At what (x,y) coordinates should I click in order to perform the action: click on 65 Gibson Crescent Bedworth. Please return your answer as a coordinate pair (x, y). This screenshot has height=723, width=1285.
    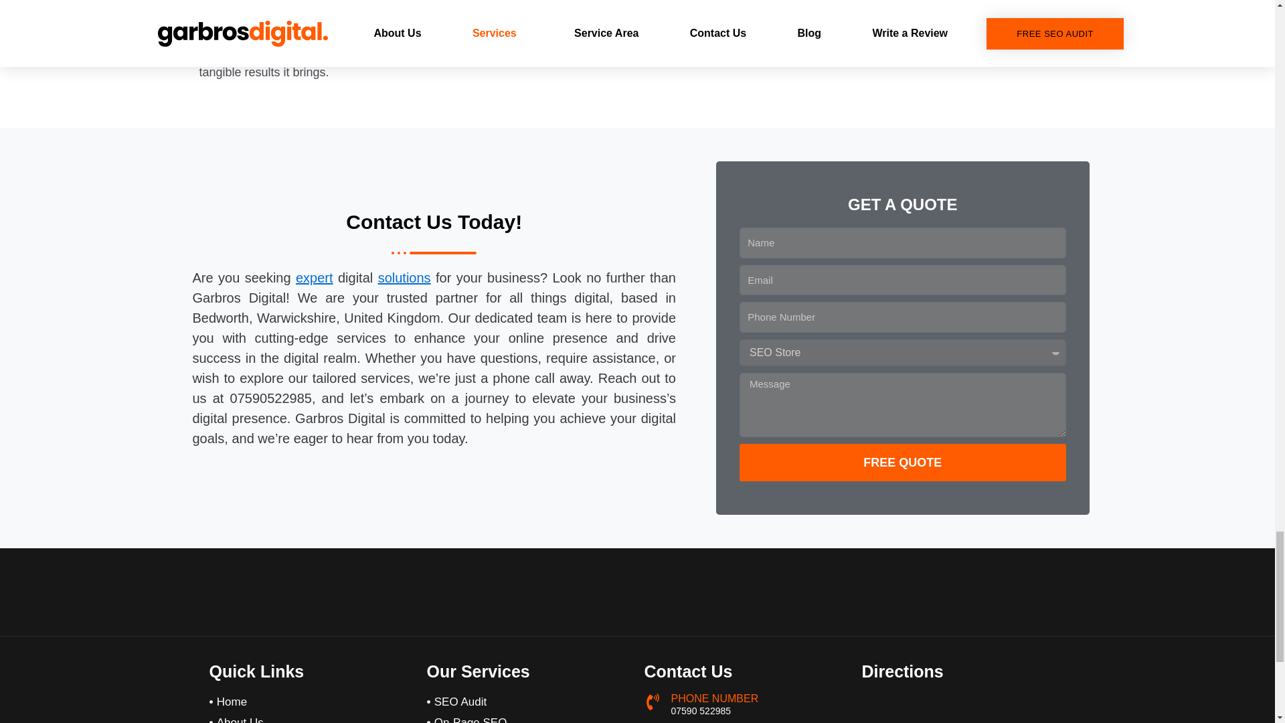
    Looking at the image, I should click on (964, 703).